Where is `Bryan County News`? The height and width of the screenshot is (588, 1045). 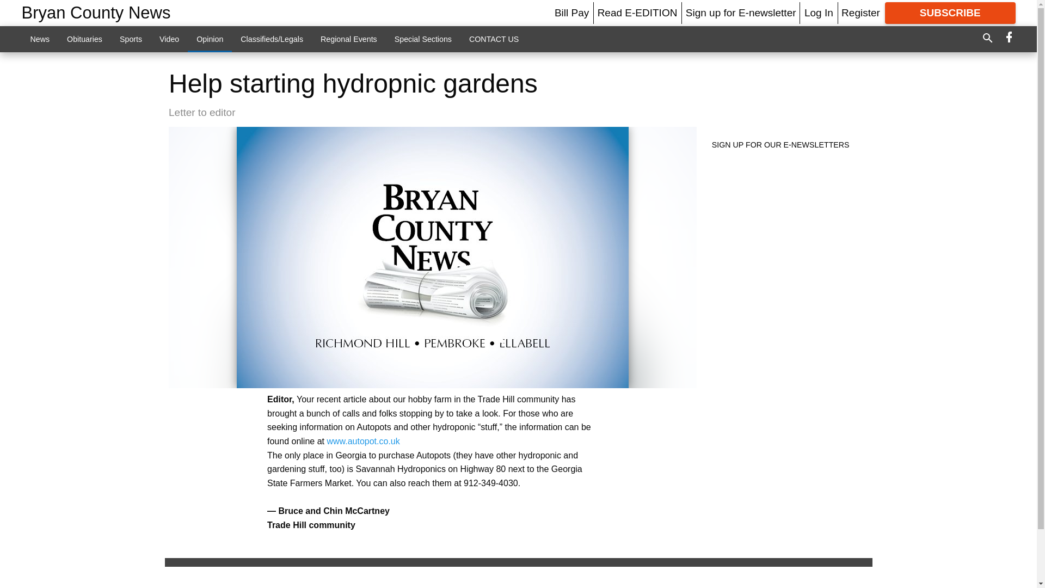 Bryan County News is located at coordinates (96, 13).